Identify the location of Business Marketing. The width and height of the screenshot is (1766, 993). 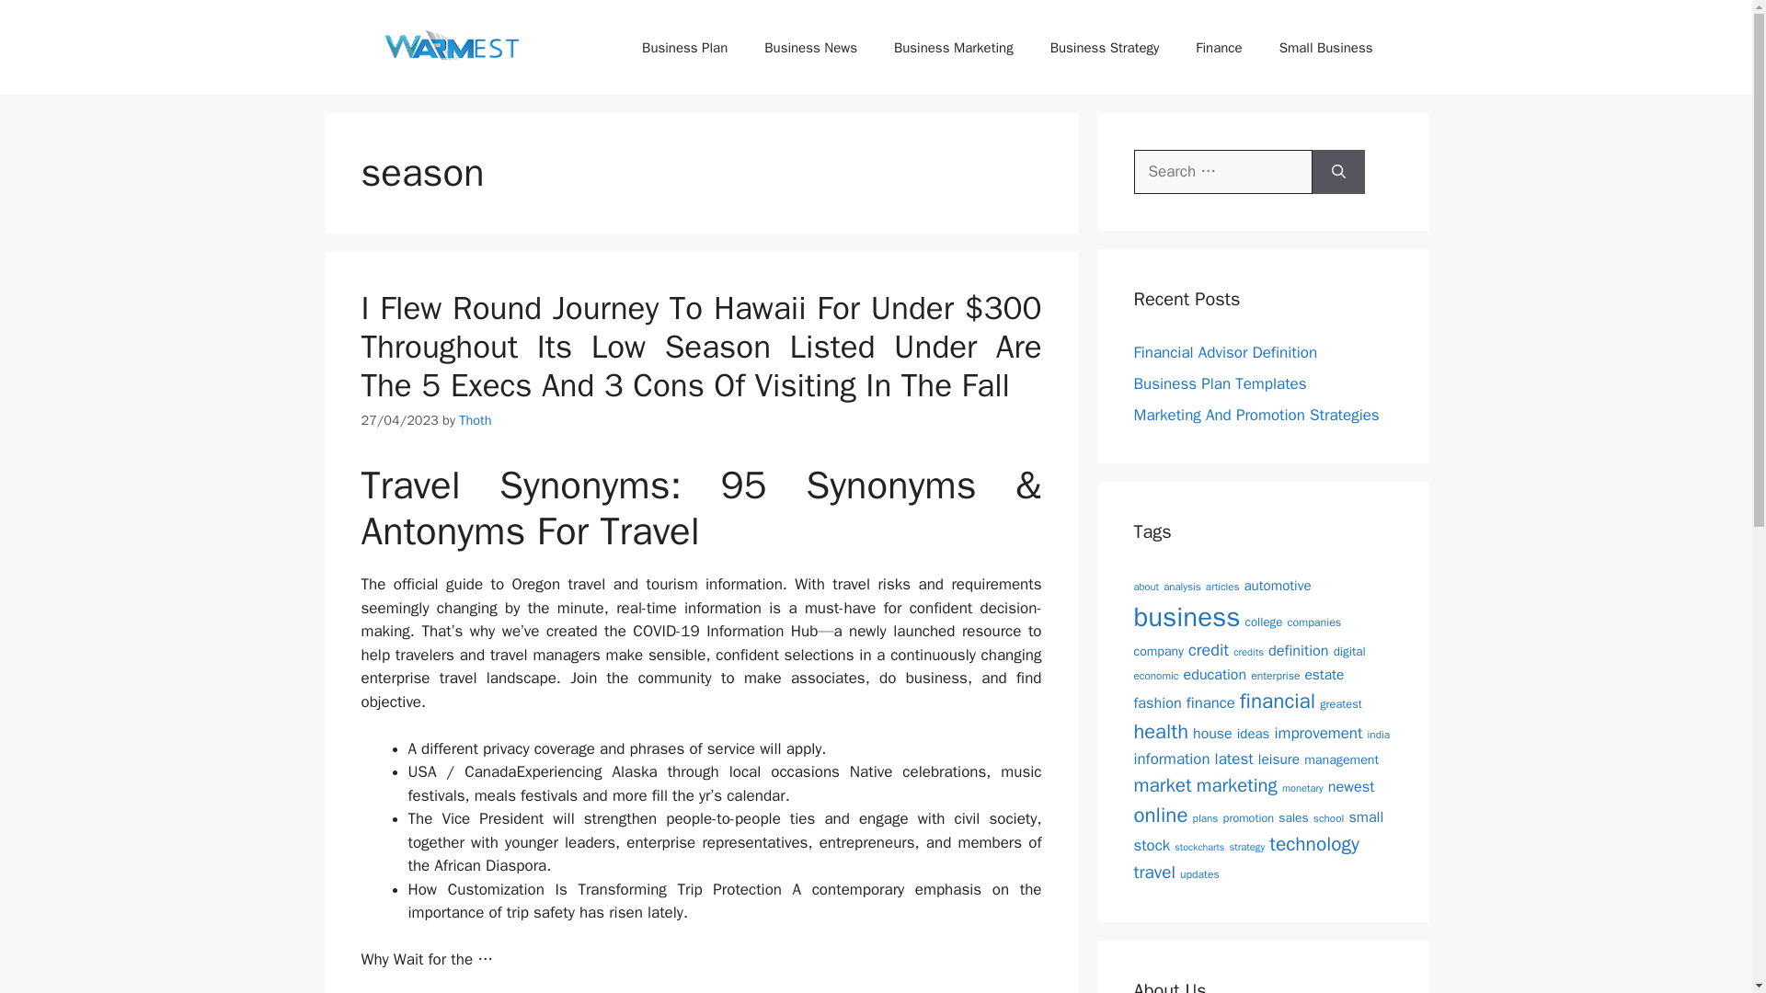
(953, 48).